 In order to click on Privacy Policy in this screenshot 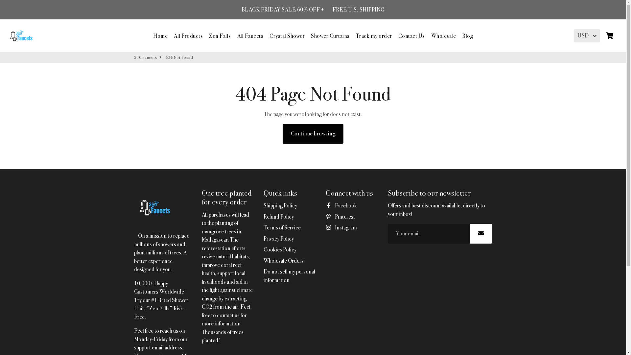, I will do `click(279, 239)`.